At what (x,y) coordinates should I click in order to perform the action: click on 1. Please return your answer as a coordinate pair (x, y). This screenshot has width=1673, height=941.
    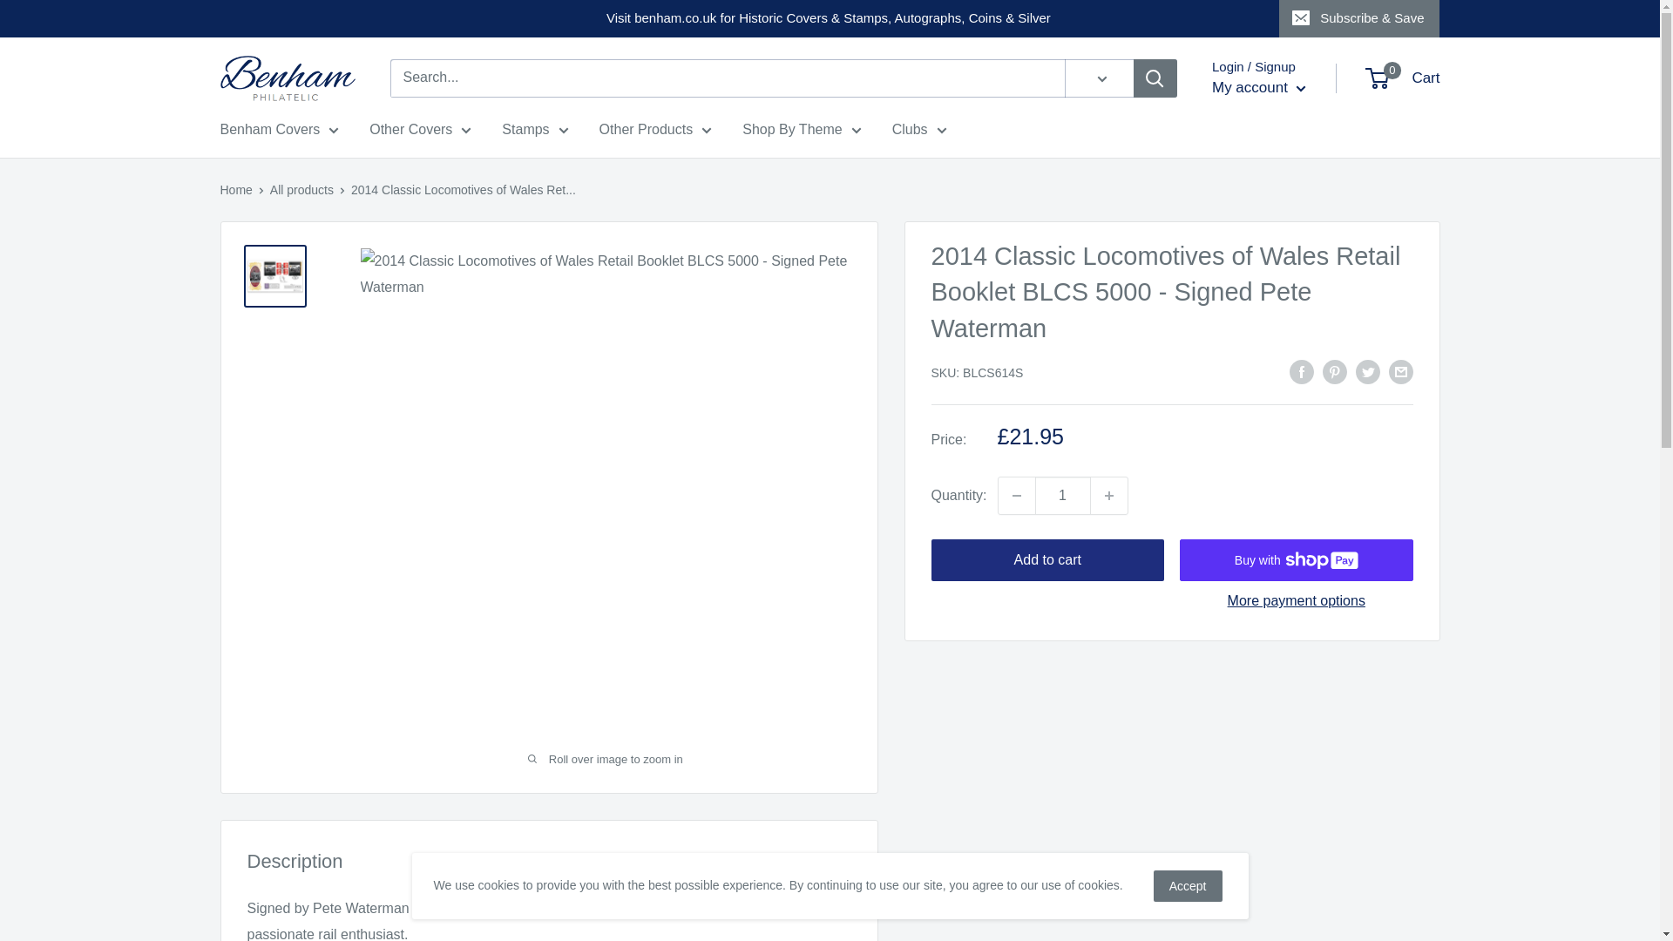
    Looking at the image, I should click on (1063, 495).